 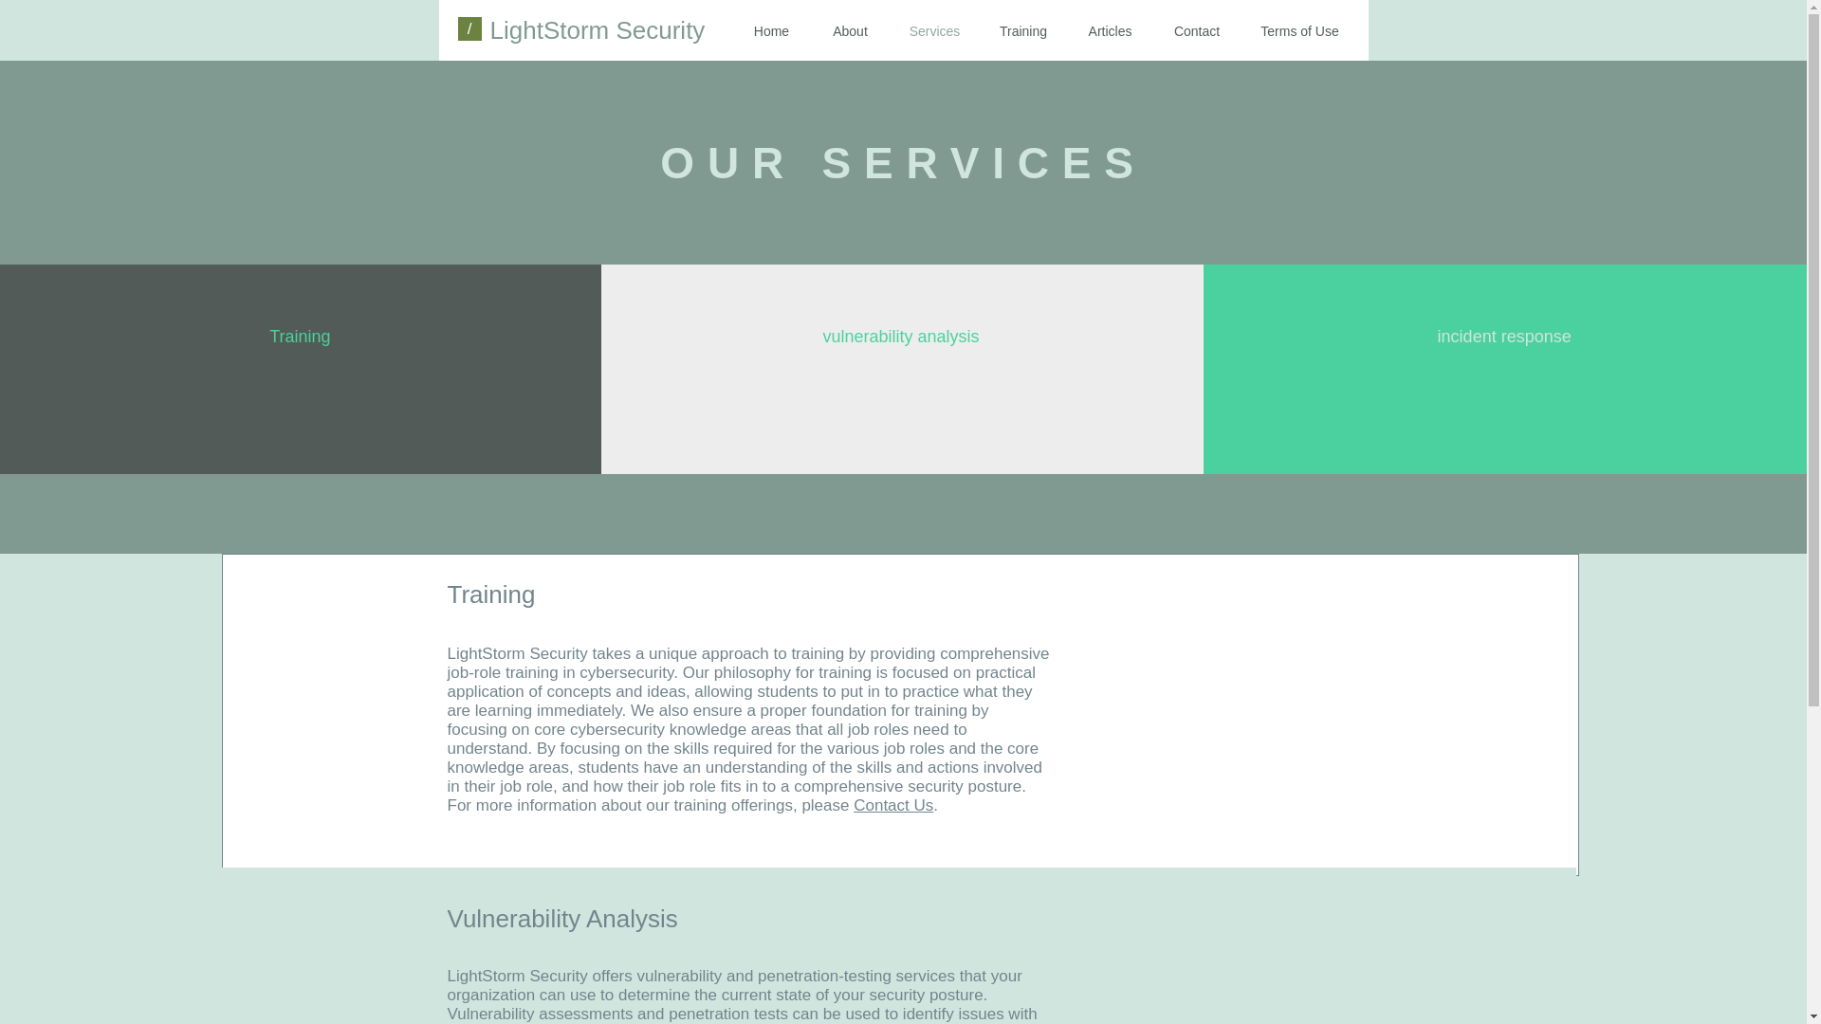 I want to click on Contact Us, so click(x=893, y=805).